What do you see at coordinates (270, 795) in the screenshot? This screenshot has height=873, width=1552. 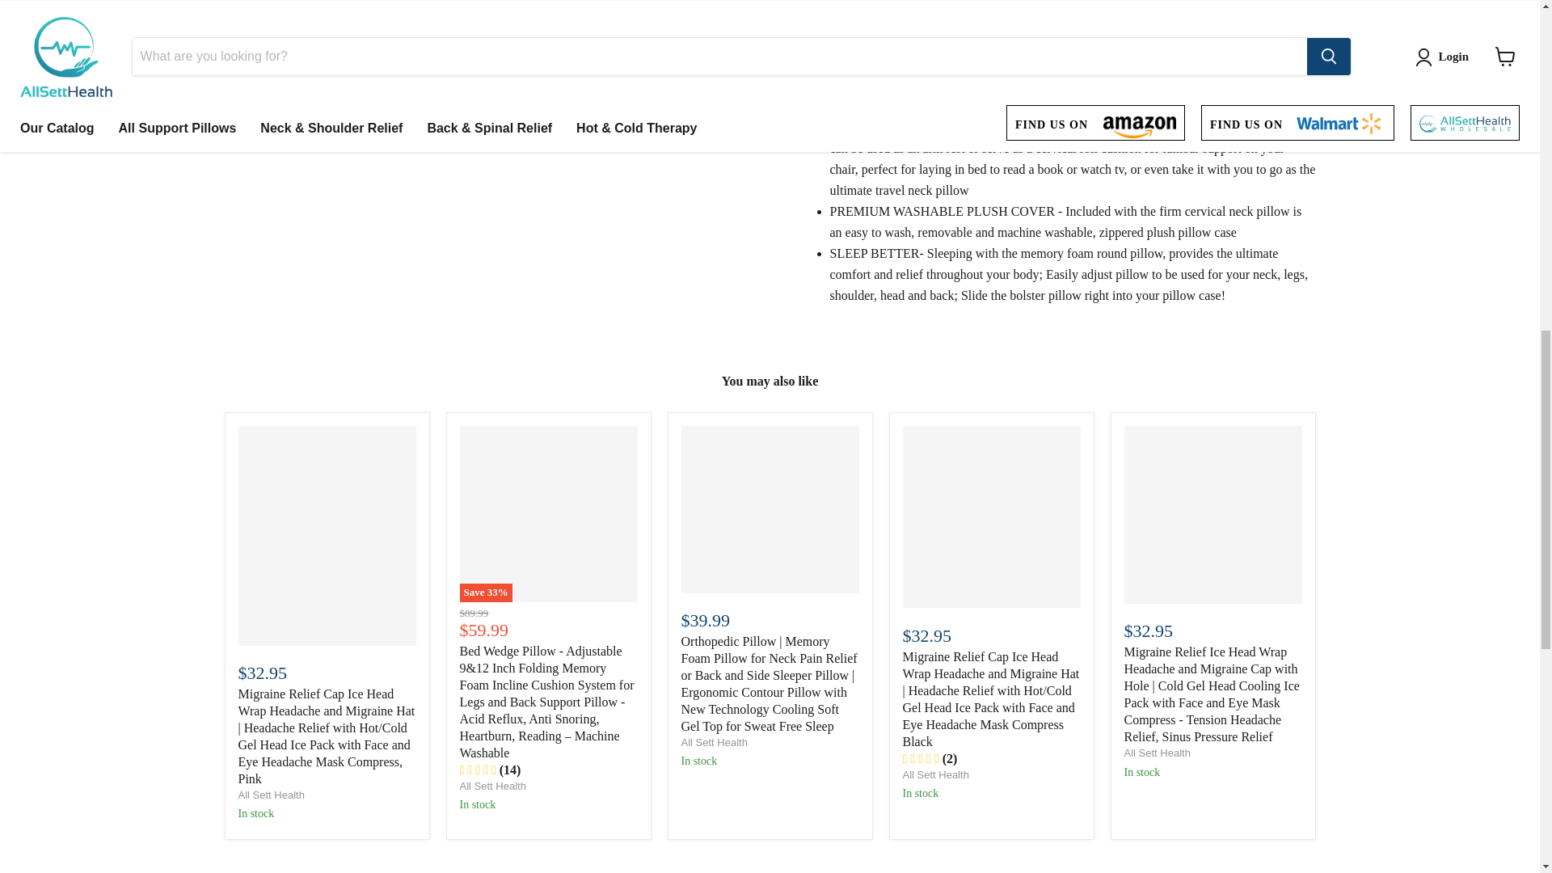 I see `All Sett Health` at bounding box center [270, 795].